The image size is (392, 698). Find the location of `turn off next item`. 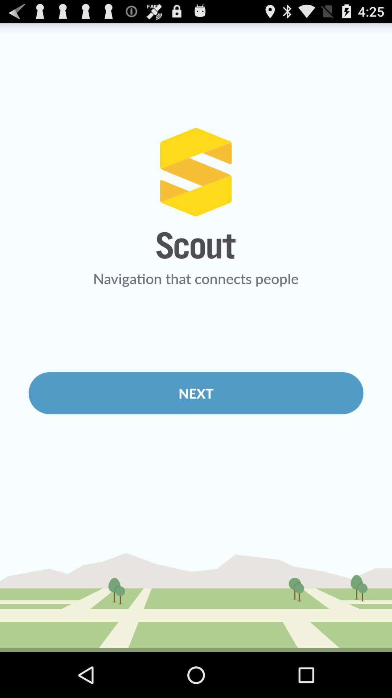

turn off next item is located at coordinates (196, 393).